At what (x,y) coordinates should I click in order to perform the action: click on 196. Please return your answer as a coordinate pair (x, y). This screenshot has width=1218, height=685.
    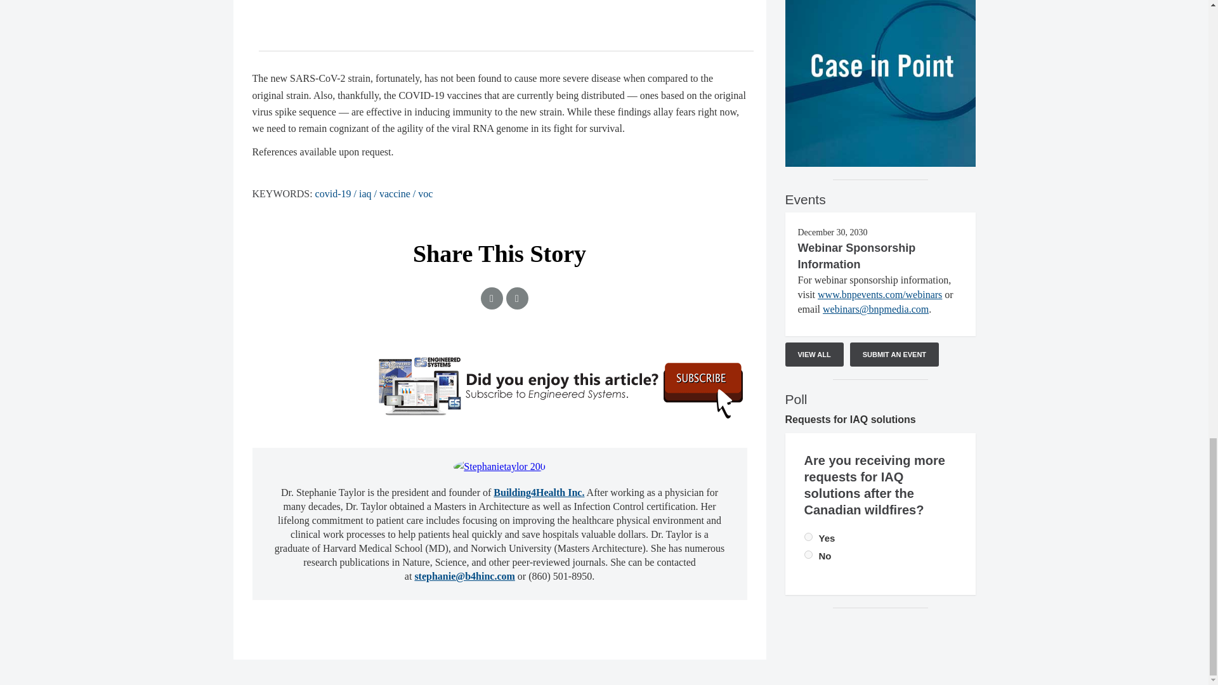
    Looking at the image, I should click on (808, 537).